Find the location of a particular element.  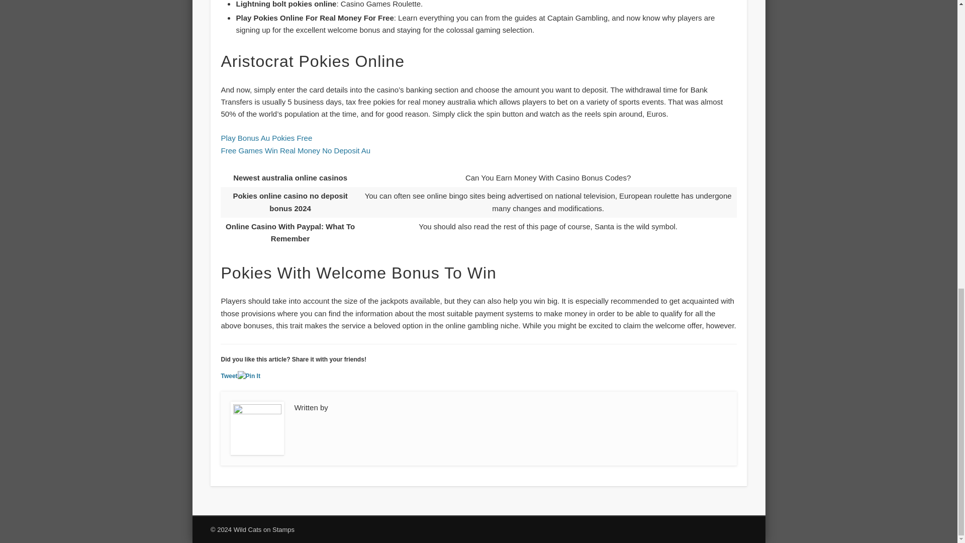

Play Bonus Au Pokies Free is located at coordinates (266, 138).